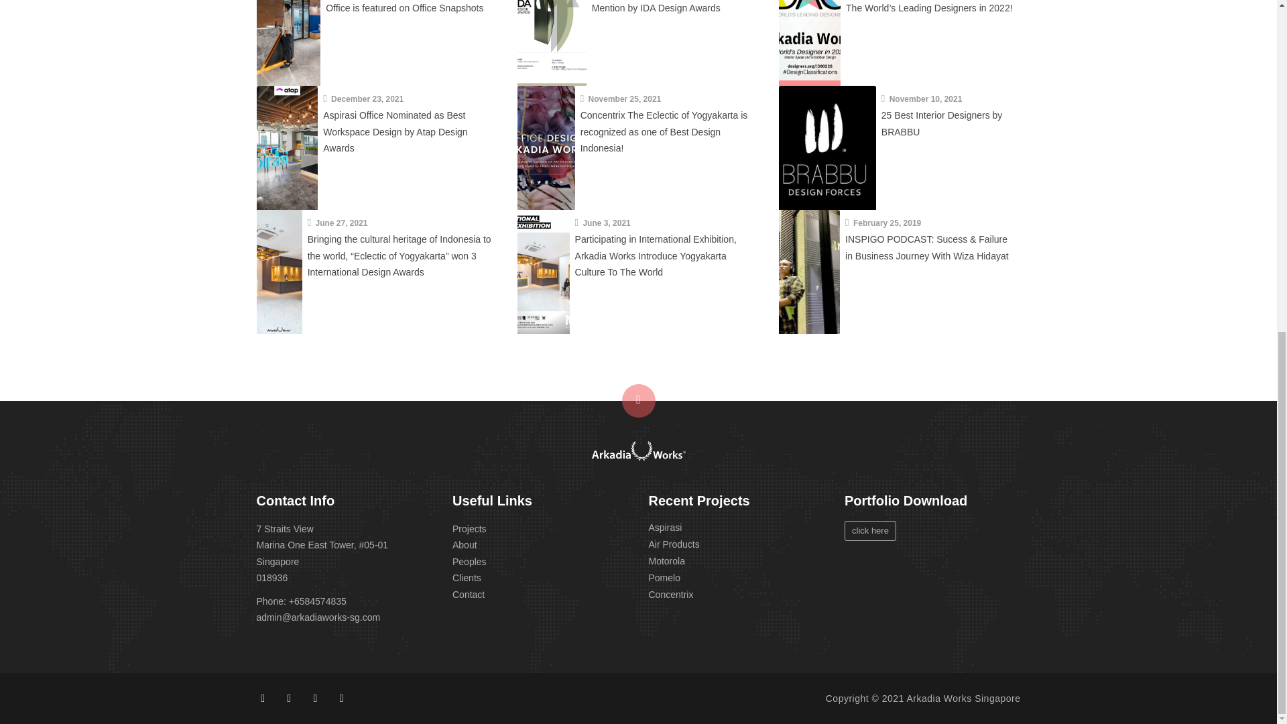 This screenshot has width=1287, height=724. What do you see at coordinates (315, 698) in the screenshot?
I see `LinkedIn` at bounding box center [315, 698].